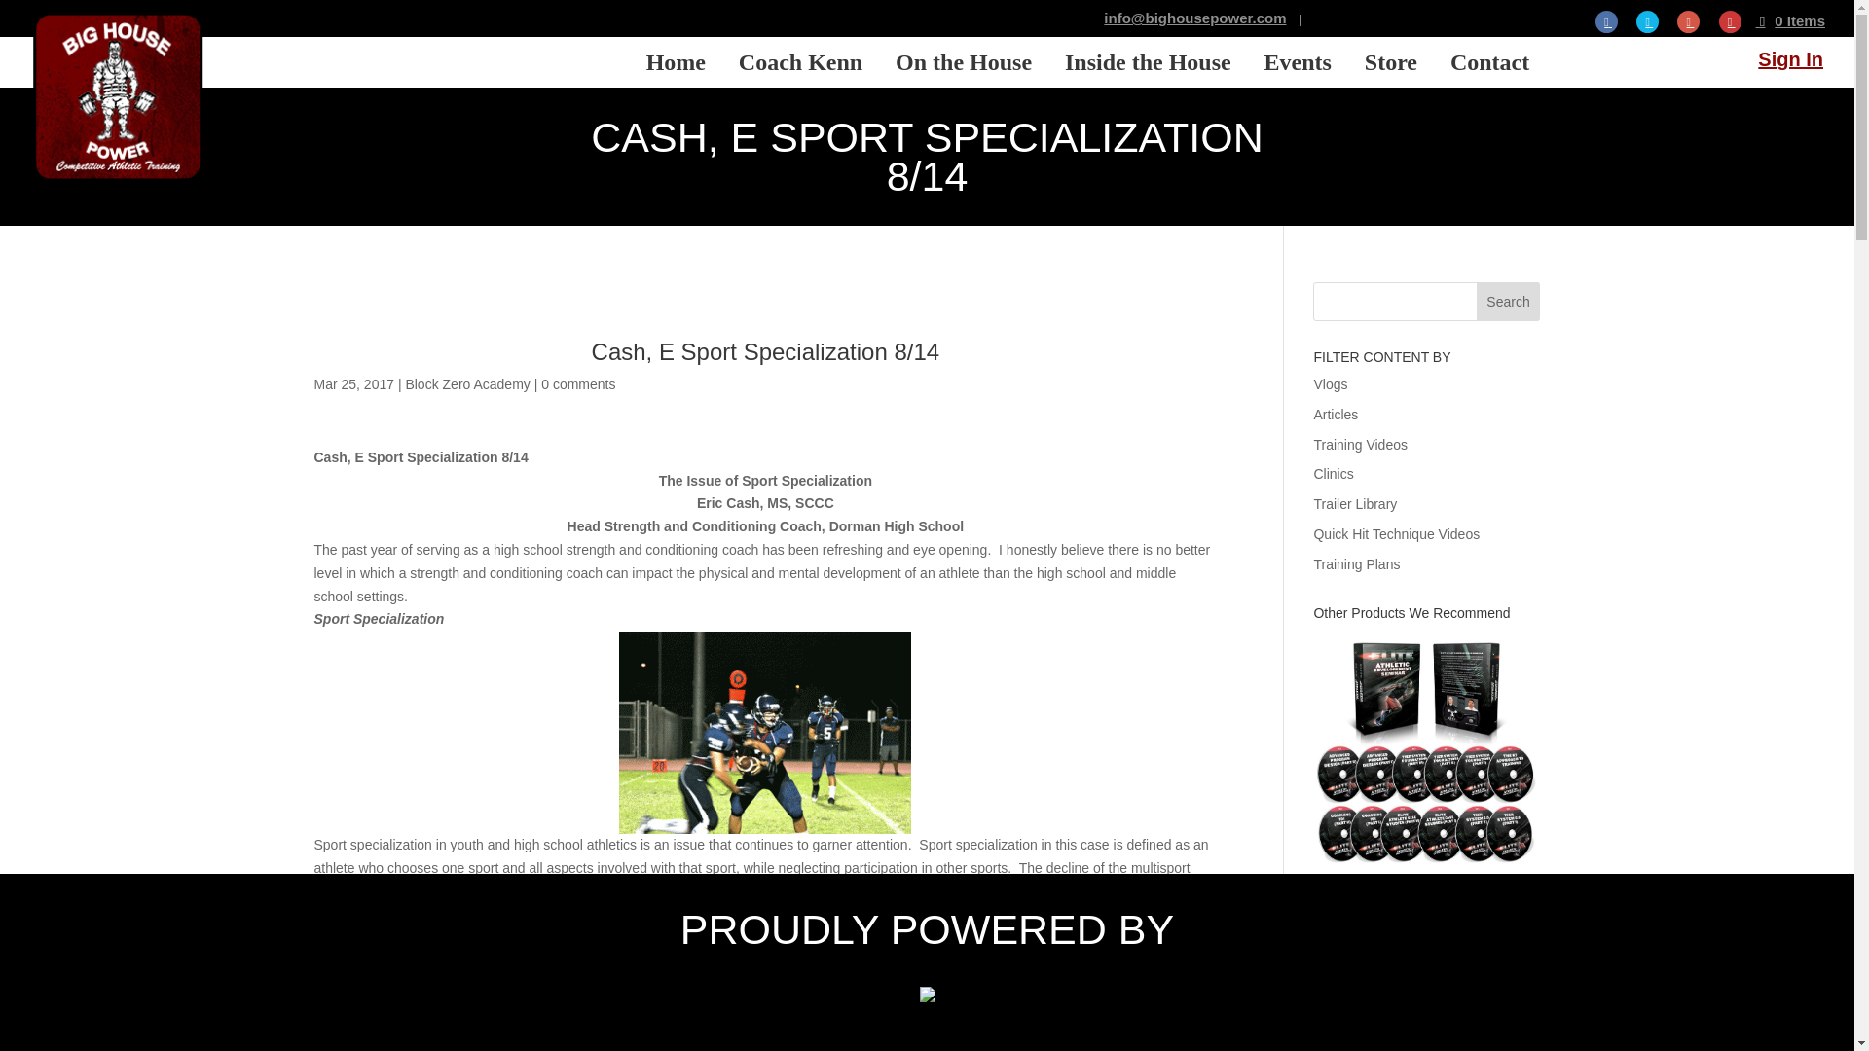 The height and width of the screenshot is (1051, 1869). What do you see at coordinates (1334, 473) in the screenshot?
I see `Clinics` at bounding box center [1334, 473].